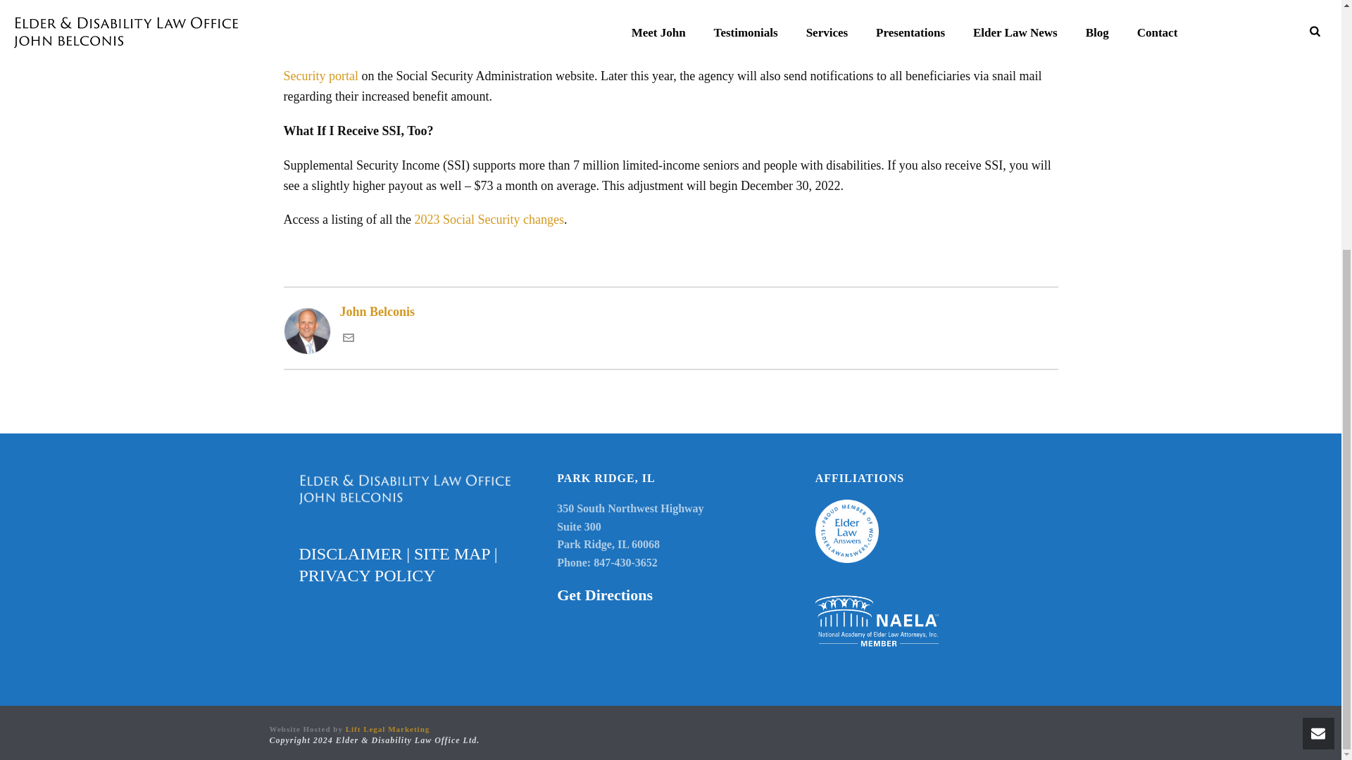 The width and height of the screenshot is (1352, 760). Describe the element at coordinates (670, 311) in the screenshot. I see `John Belconis` at that location.